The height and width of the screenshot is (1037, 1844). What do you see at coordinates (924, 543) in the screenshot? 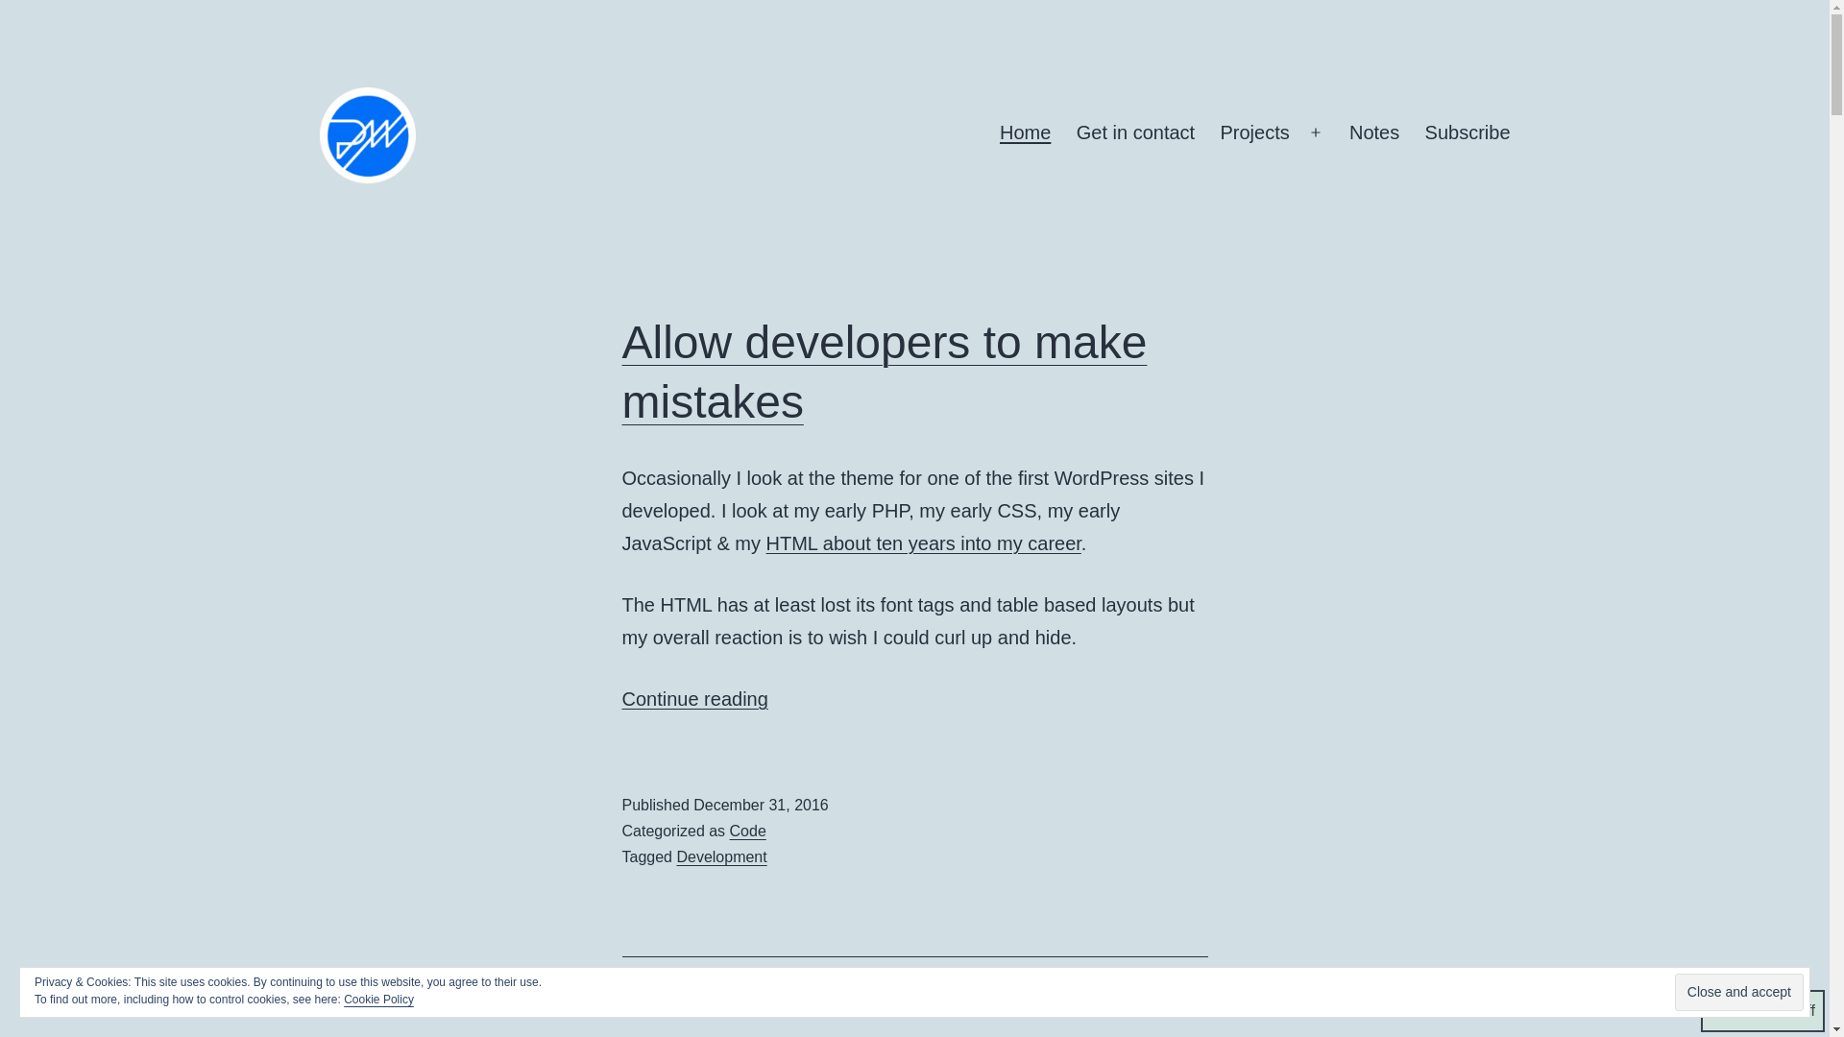
I see `HTML about ten years into my career` at bounding box center [924, 543].